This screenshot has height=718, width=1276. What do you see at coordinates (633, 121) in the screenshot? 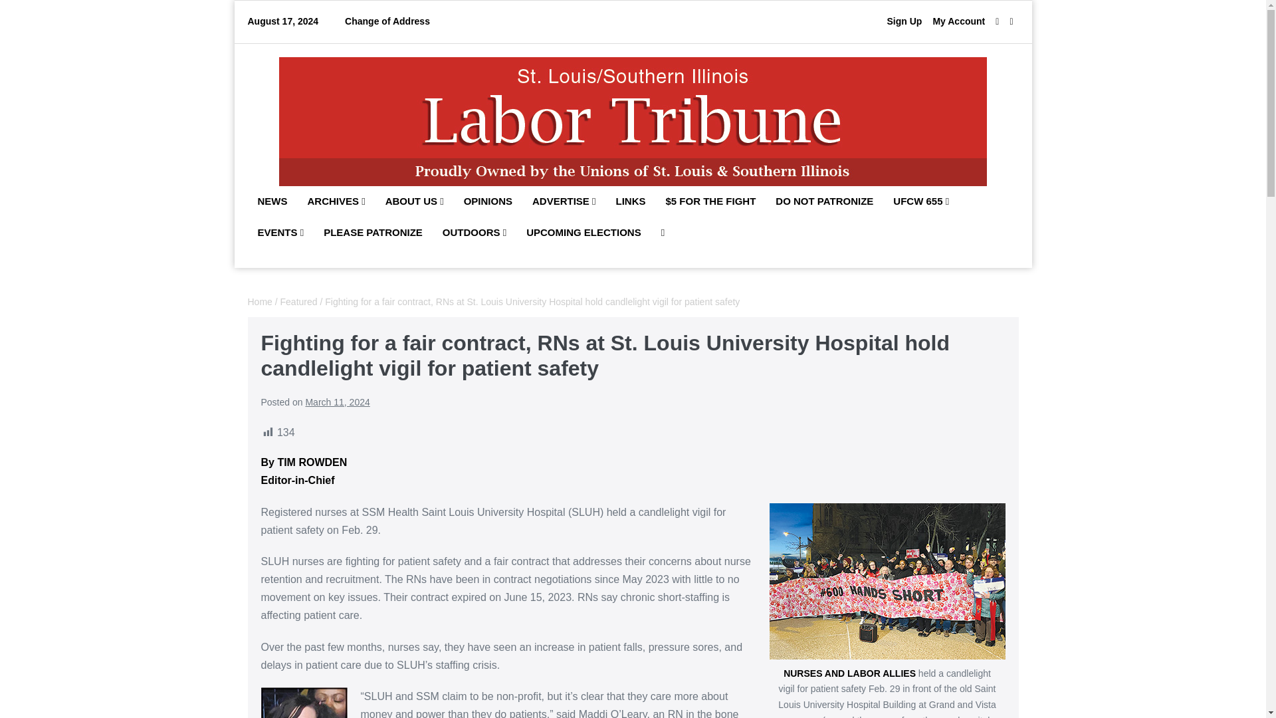
I see `The Labor Tribune` at bounding box center [633, 121].